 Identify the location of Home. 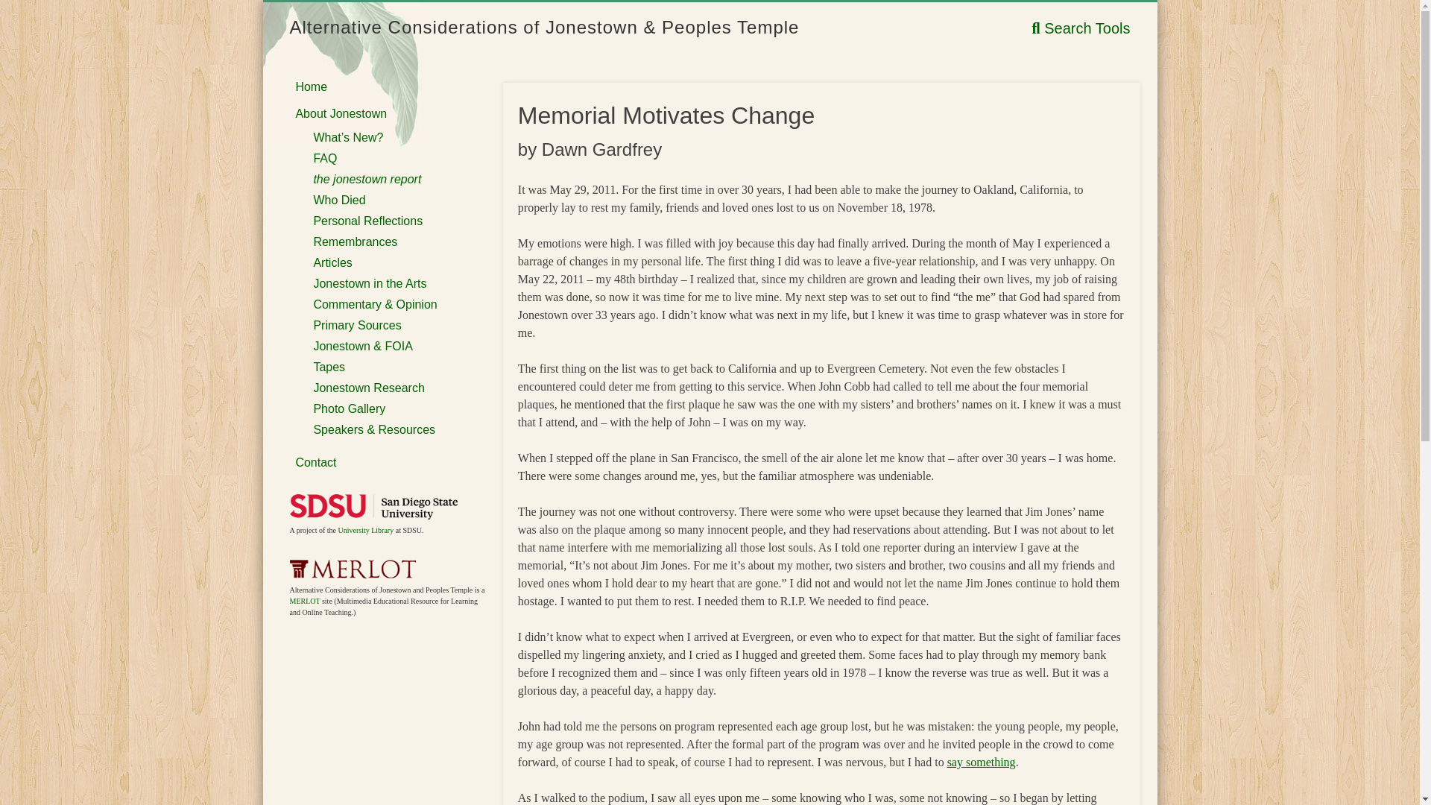
(311, 86).